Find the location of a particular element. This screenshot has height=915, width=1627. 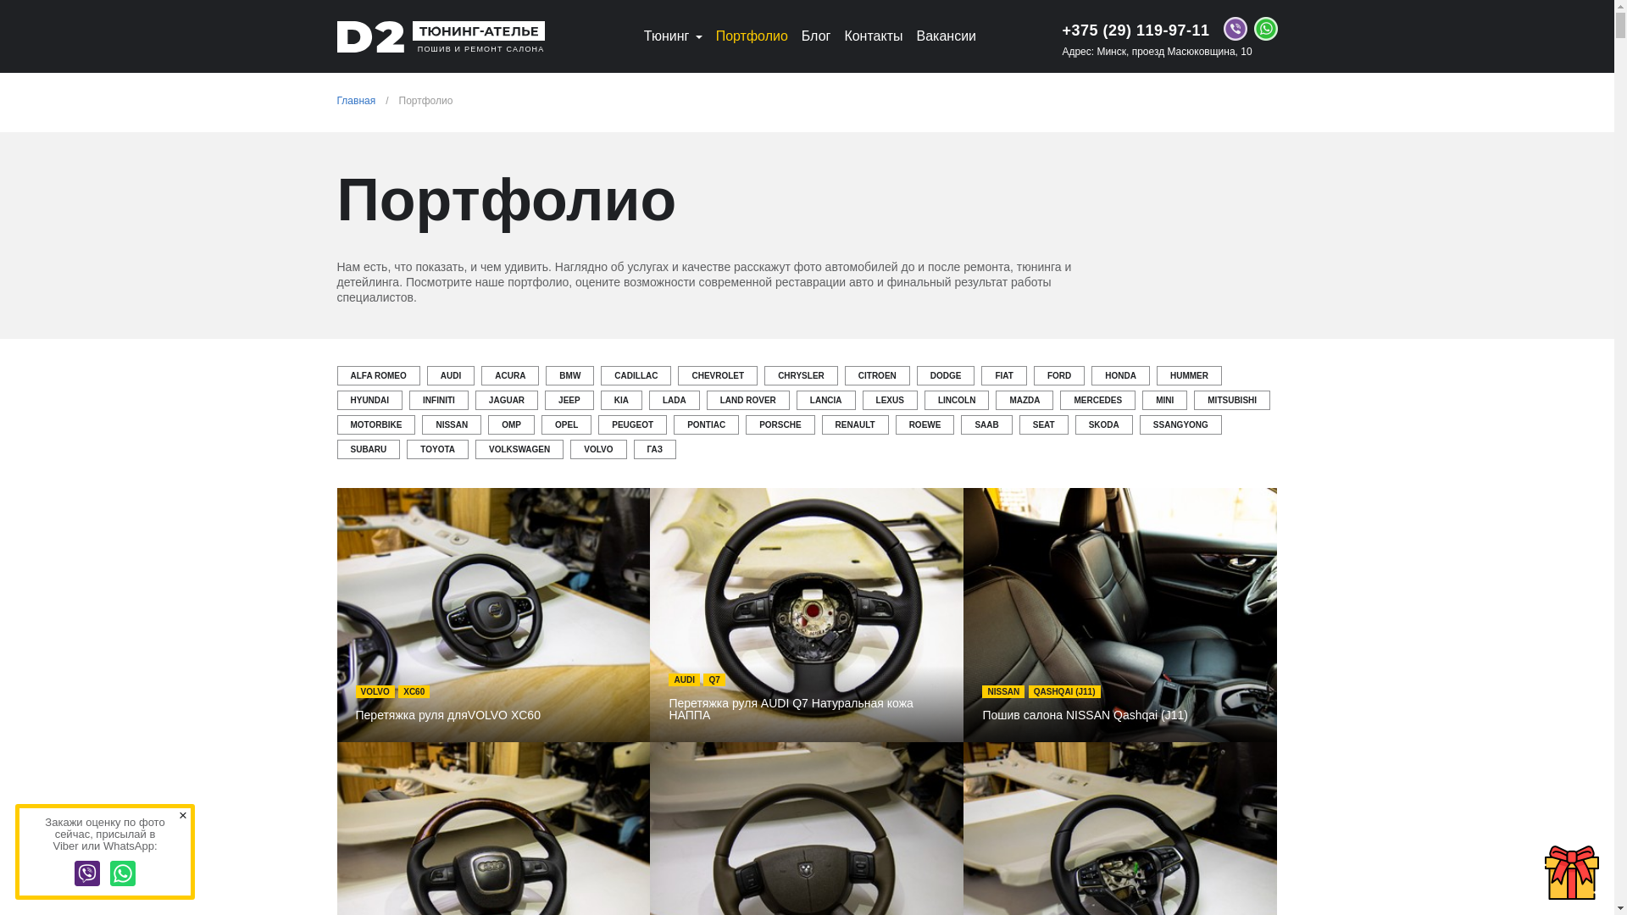

INFINITI is located at coordinates (439, 400).